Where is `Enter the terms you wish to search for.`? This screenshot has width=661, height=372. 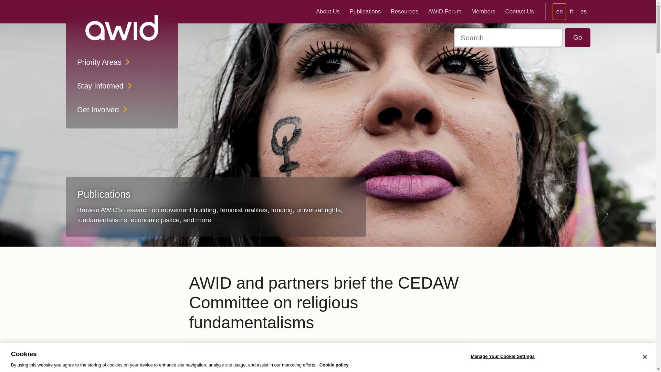 Enter the terms you wish to search for. is located at coordinates (508, 38).